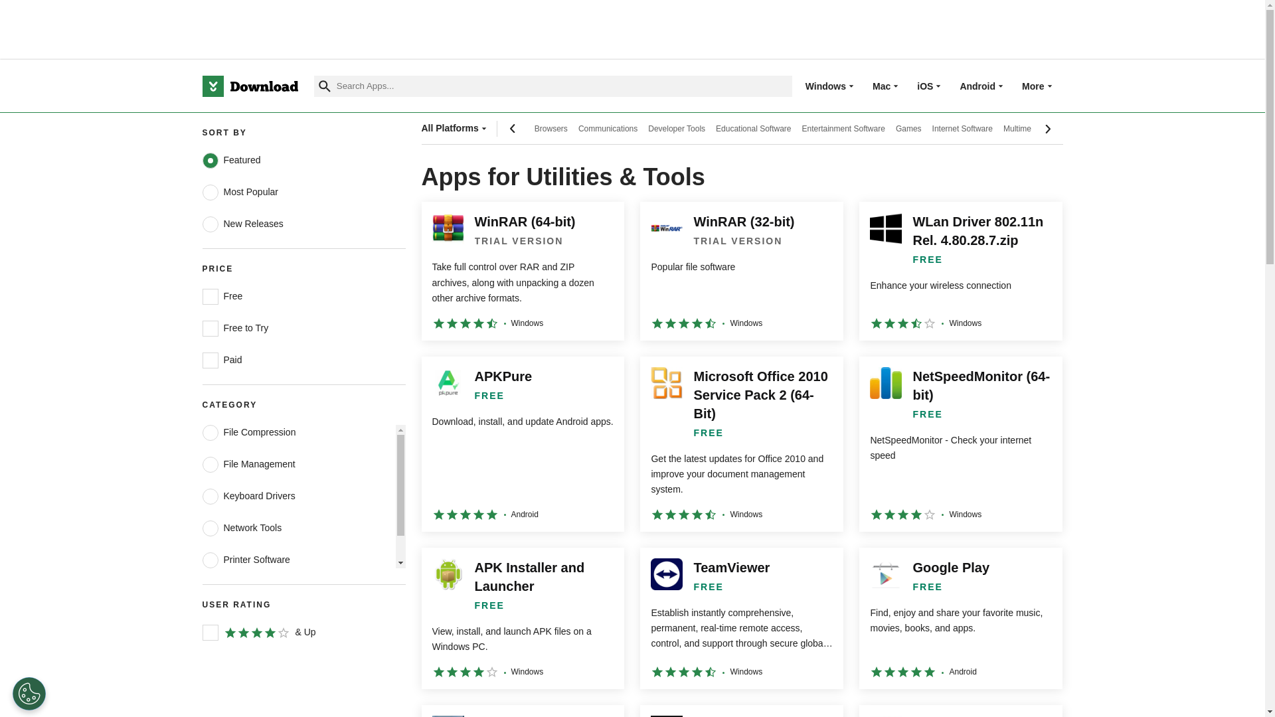 The width and height of the screenshot is (1275, 717). What do you see at coordinates (210, 632) in the screenshot?
I see `4up` at bounding box center [210, 632].